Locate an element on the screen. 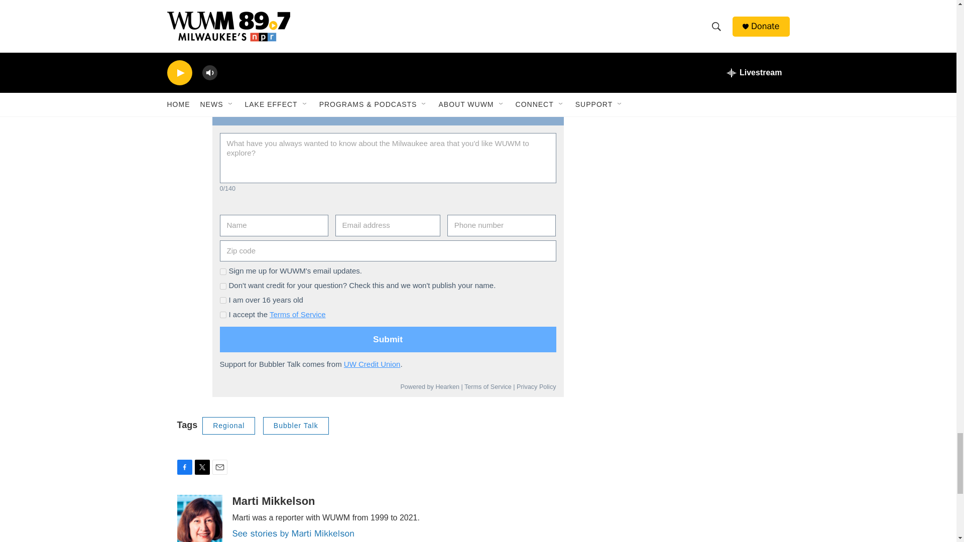  on is located at coordinates (223, 300).